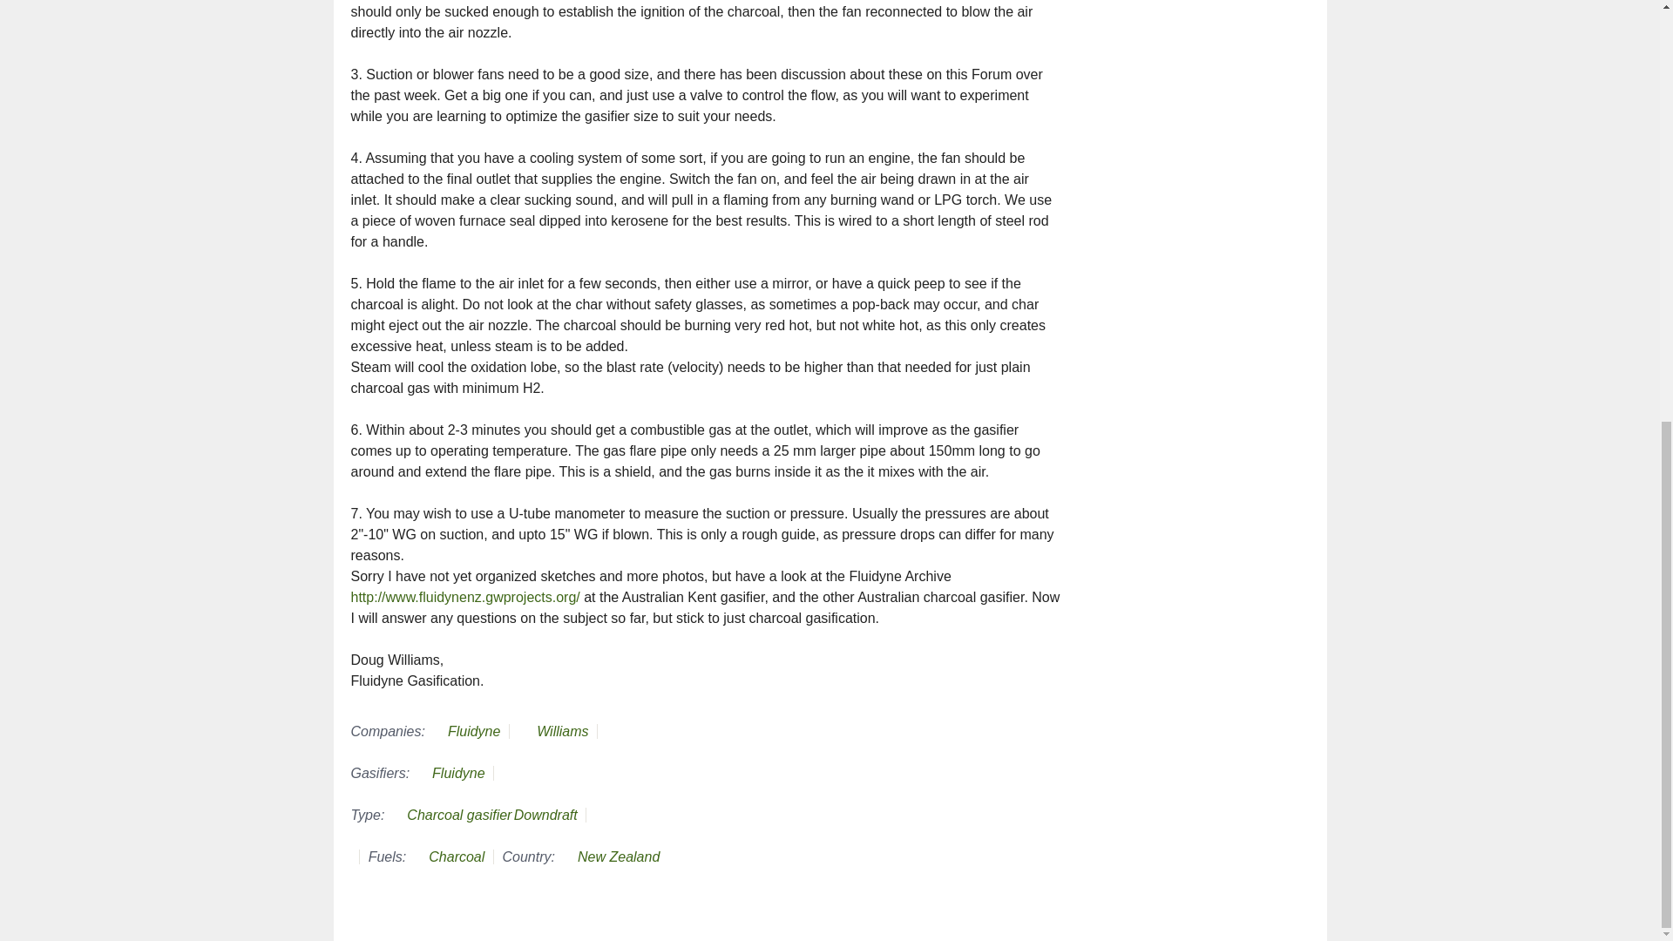 The image size is (1673, 941). Describe the element at coordinates (618, 857) in the screenshot. I see `New Zealand` at that location.